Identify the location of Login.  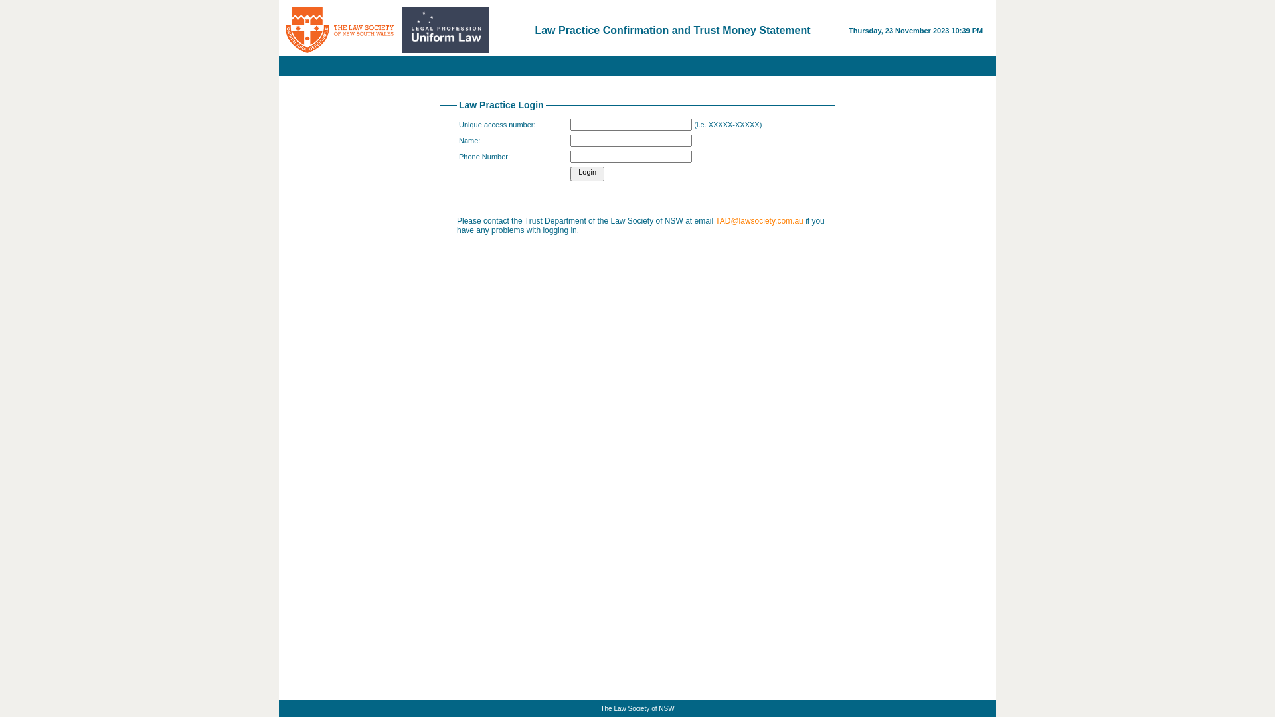
(587, 174).